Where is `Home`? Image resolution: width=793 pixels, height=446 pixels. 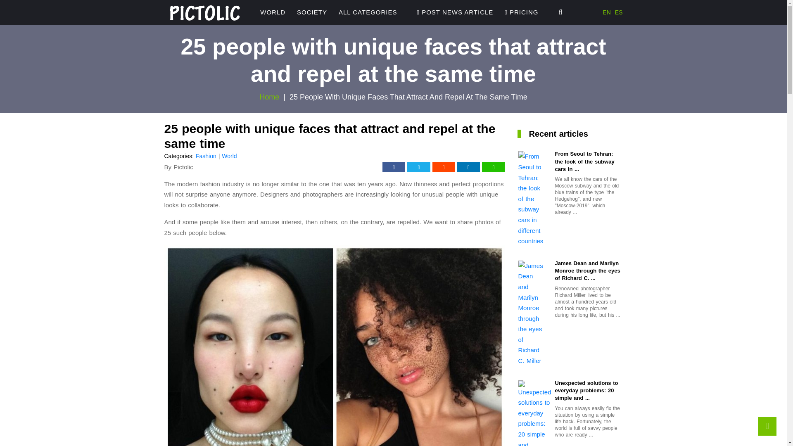 Home is located at coordinates (269, 97).